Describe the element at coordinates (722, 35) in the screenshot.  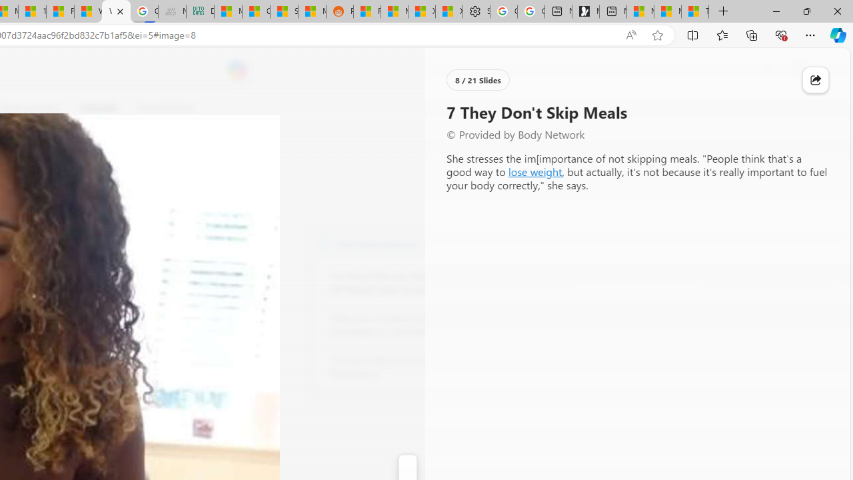
I see `Favorites` at that location.